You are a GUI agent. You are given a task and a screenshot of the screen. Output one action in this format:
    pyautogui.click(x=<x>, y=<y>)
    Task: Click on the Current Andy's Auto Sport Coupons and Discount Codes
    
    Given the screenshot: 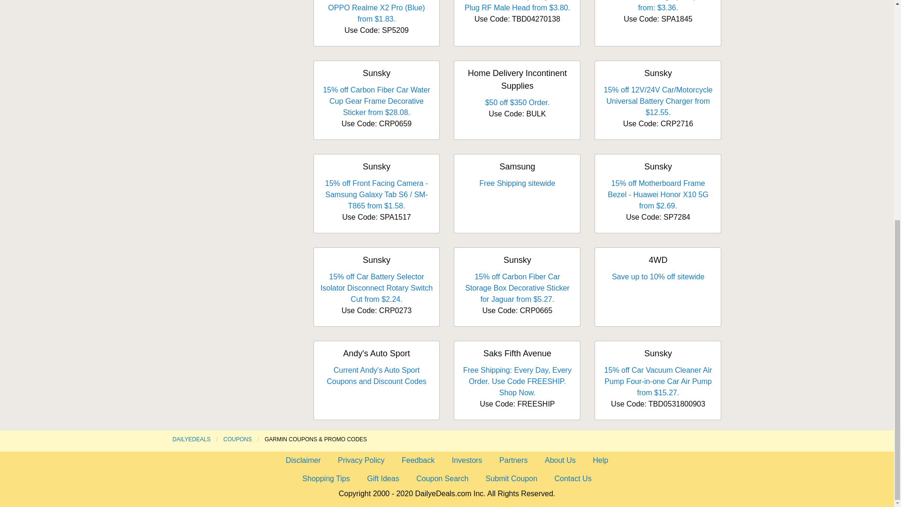 What is the action you would take?
    pyautogui.click(x=376, y=376)
    